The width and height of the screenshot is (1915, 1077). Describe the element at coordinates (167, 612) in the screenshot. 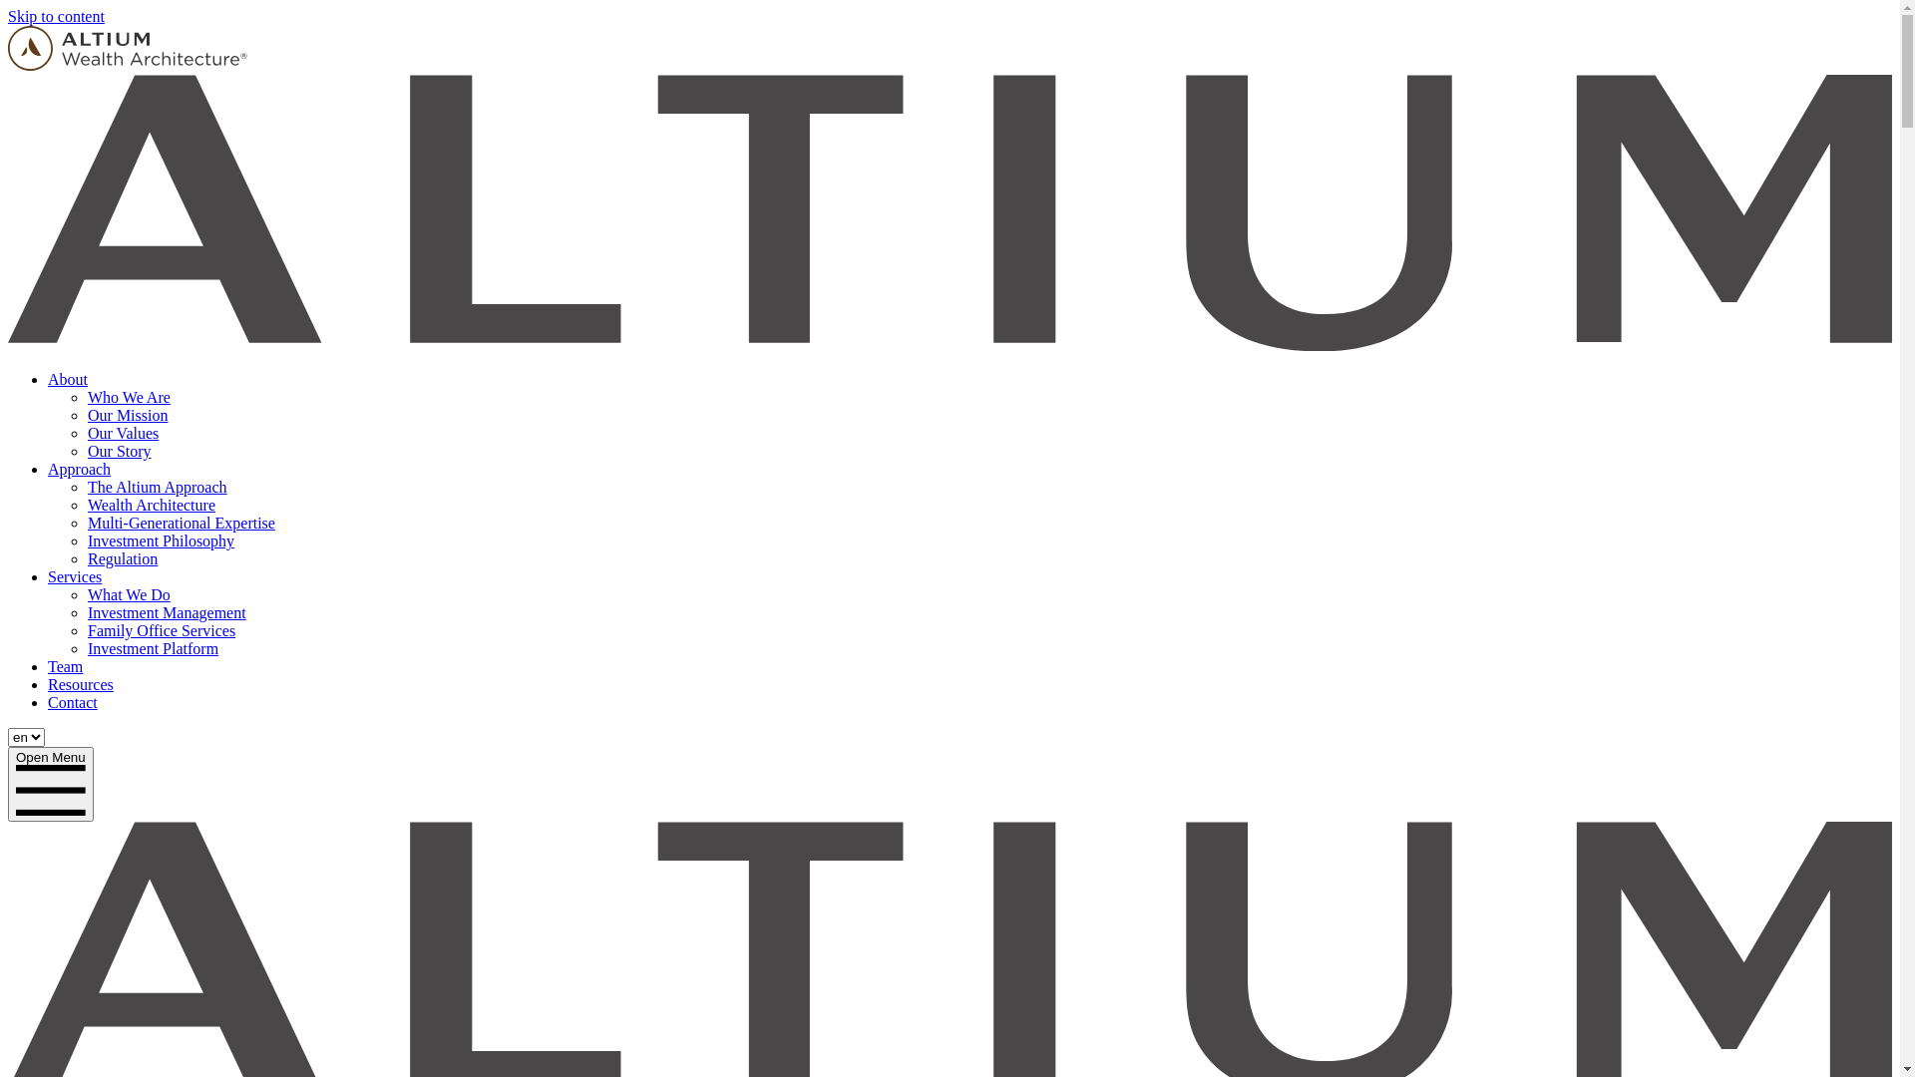

I see `Investment Management` at that location.